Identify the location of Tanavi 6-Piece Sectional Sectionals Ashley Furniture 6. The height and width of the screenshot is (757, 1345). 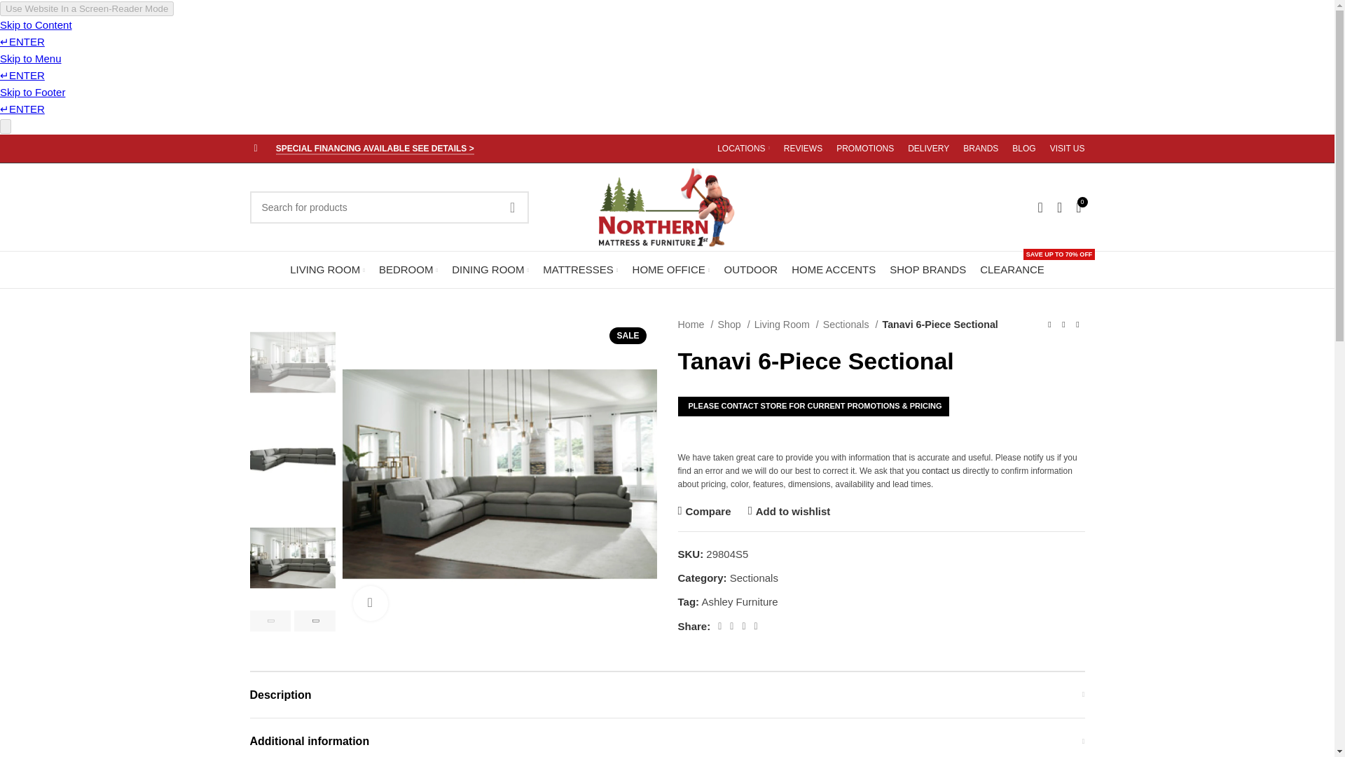
(667, 207).